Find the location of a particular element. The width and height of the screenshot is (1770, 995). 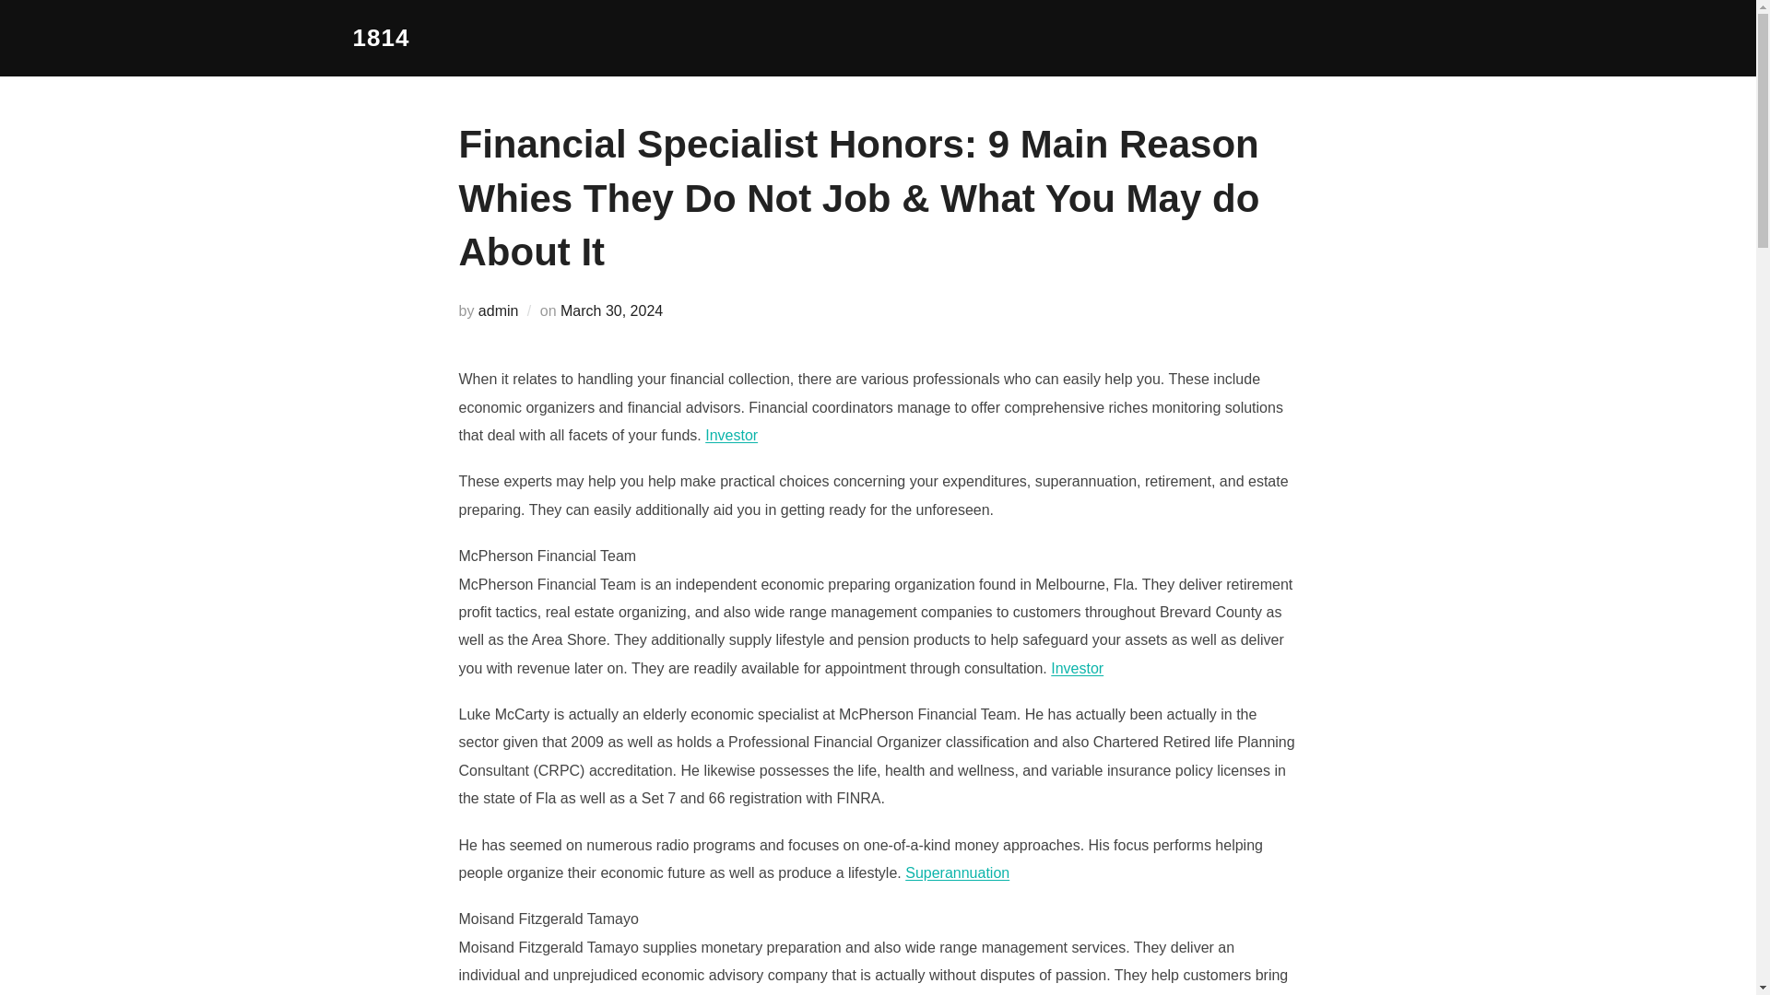

March 30, 2024 is located at coordinates (611, 310).